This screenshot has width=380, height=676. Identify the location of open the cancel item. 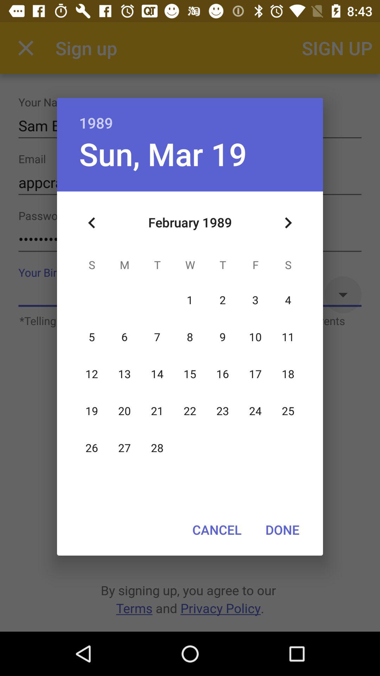
(217, 530).